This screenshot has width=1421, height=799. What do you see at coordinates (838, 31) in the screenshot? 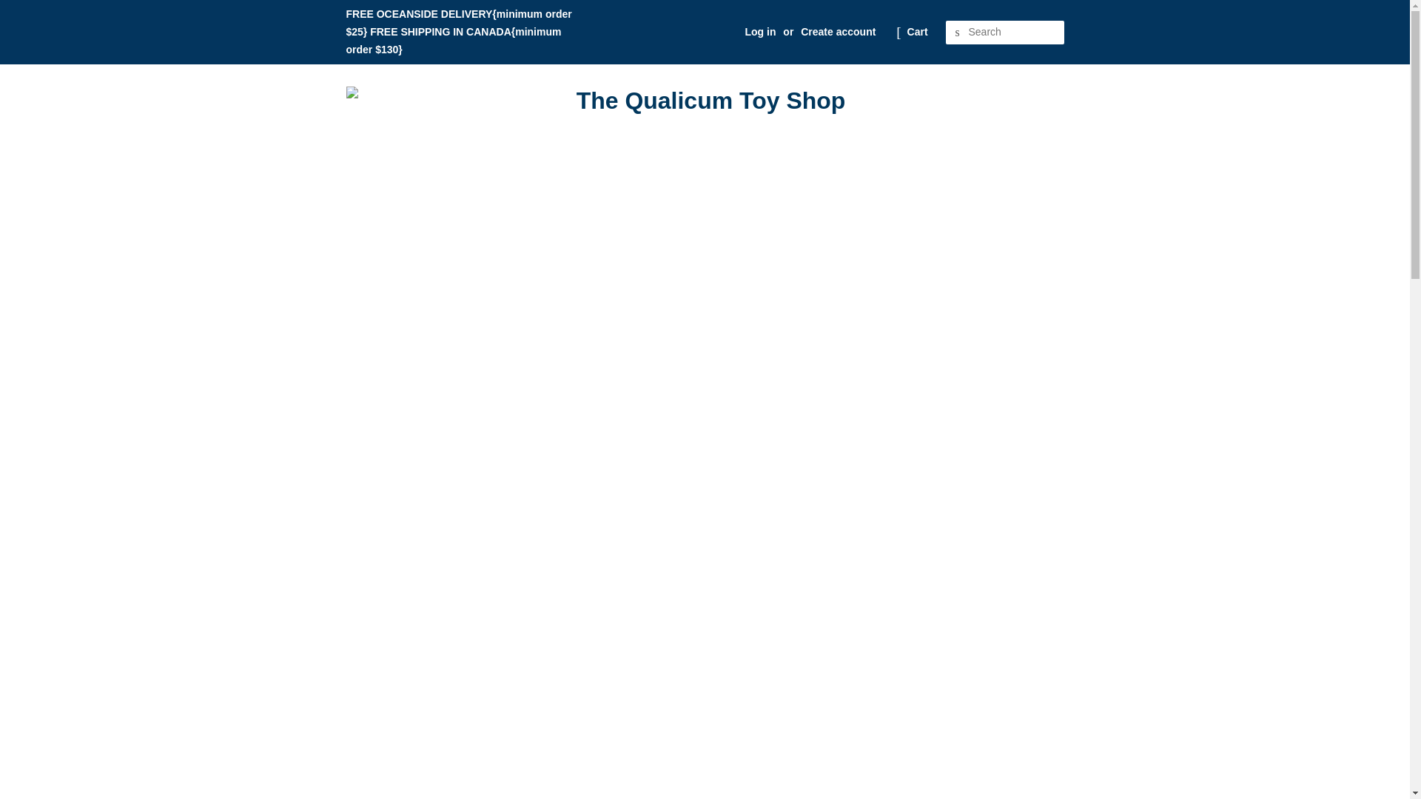
I see `Create account` at bounding box center [838, 31].